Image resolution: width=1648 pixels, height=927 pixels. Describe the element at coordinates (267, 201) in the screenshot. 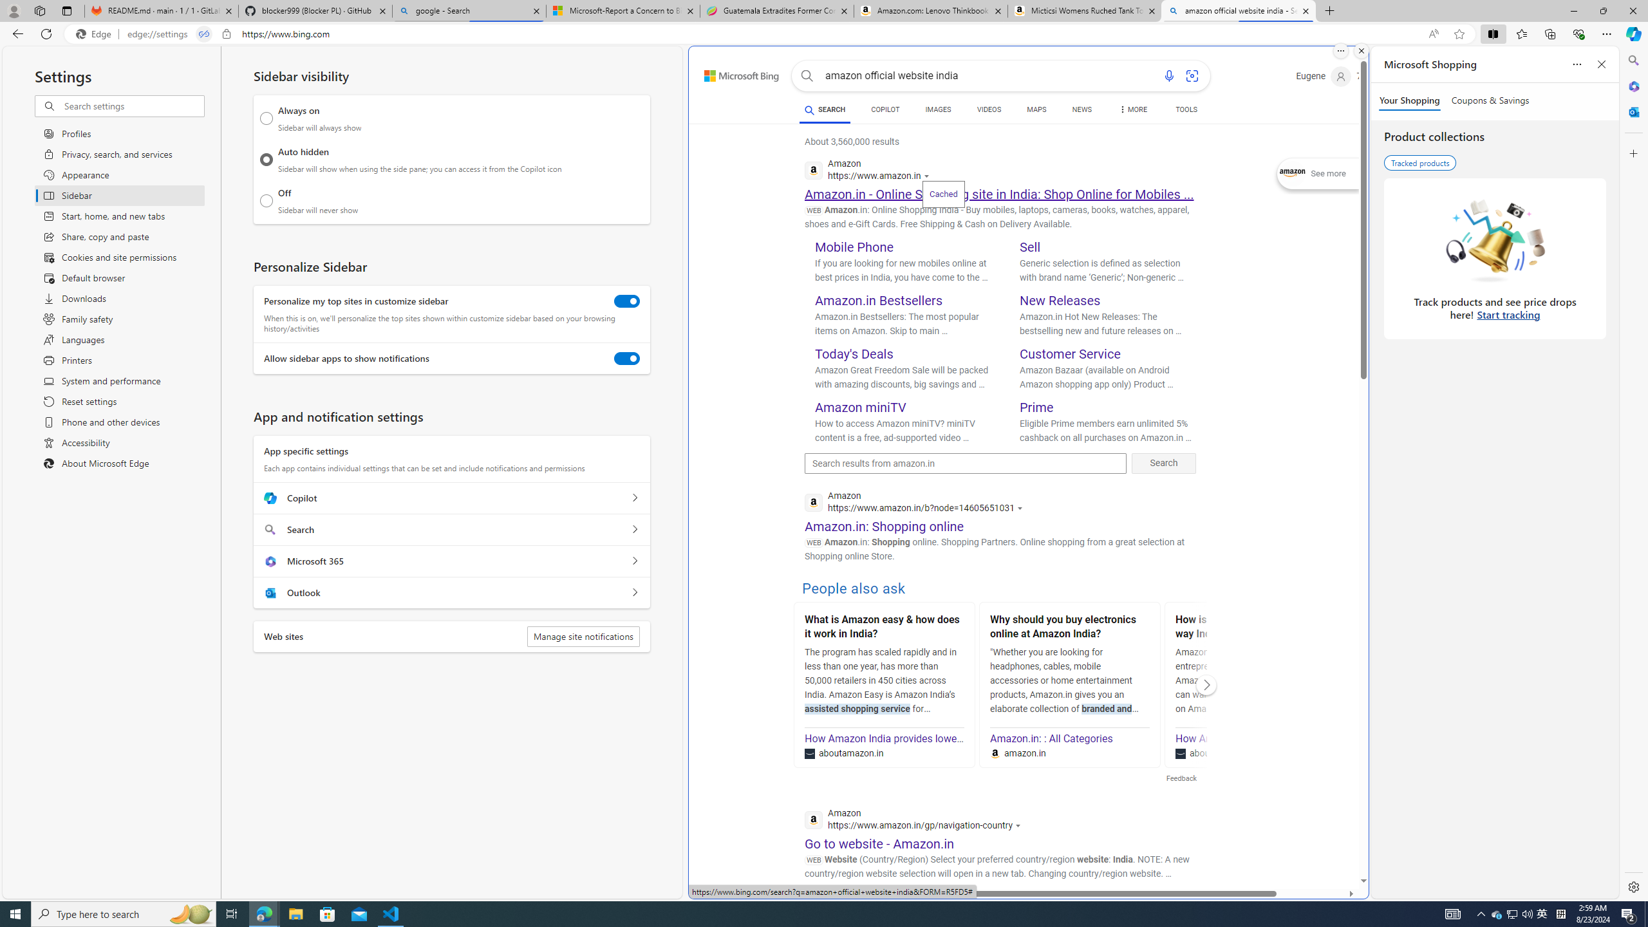

I see `Off Sidebar will never show` at that location.